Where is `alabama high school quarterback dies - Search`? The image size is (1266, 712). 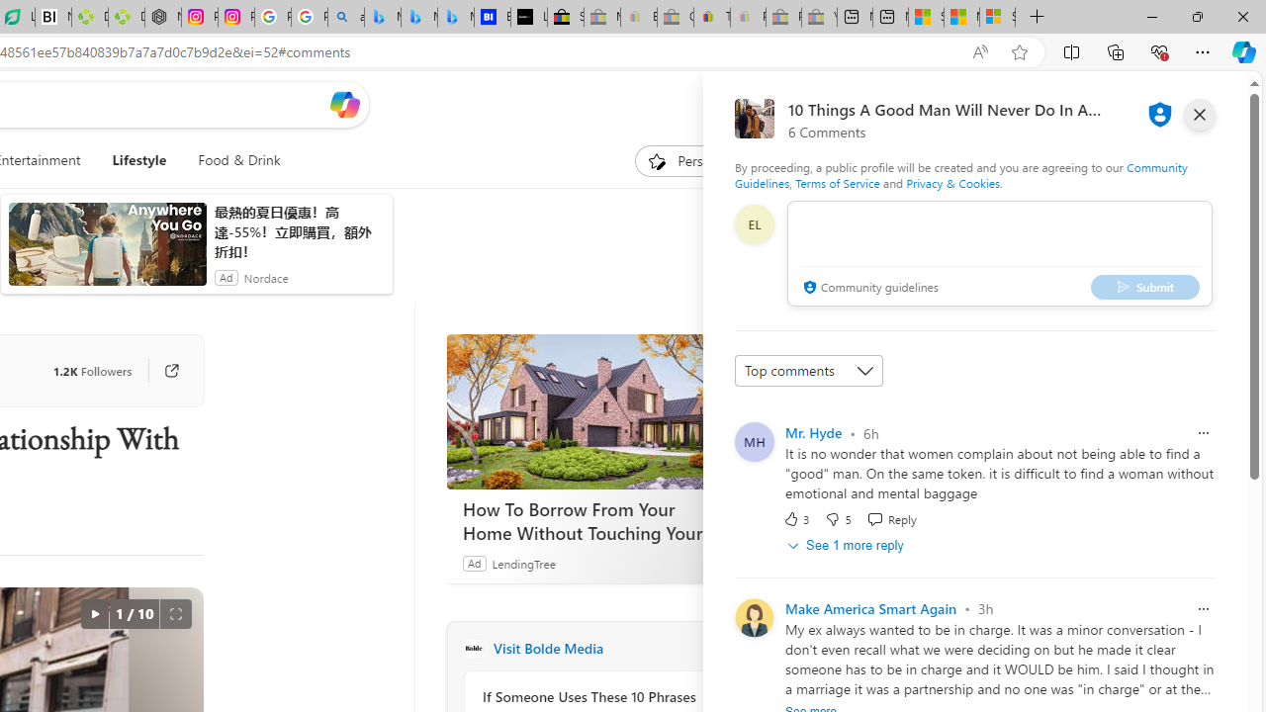
alabama high school quarterback dies - Search is located at coordinates (346, 18).